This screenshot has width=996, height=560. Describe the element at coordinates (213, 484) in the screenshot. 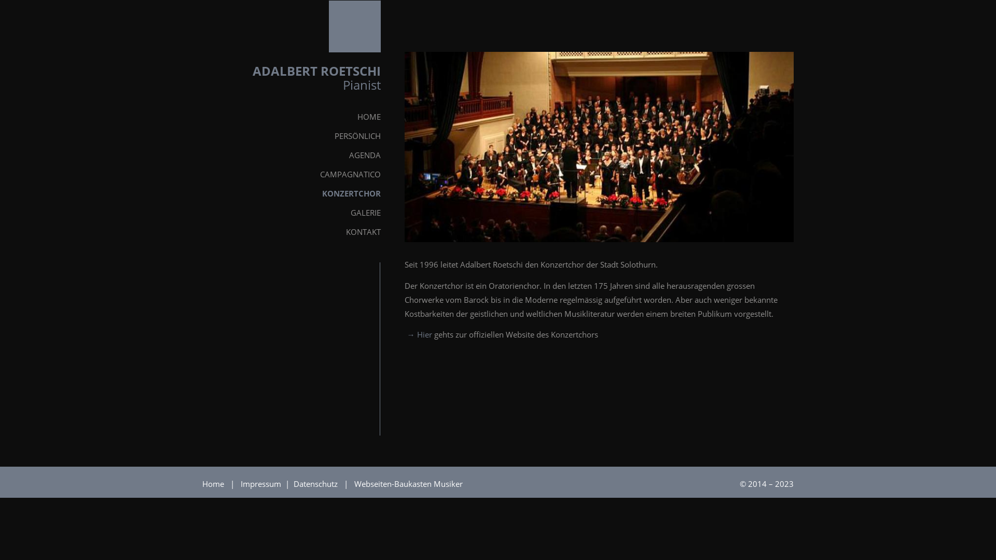

I see `Home` at that location.